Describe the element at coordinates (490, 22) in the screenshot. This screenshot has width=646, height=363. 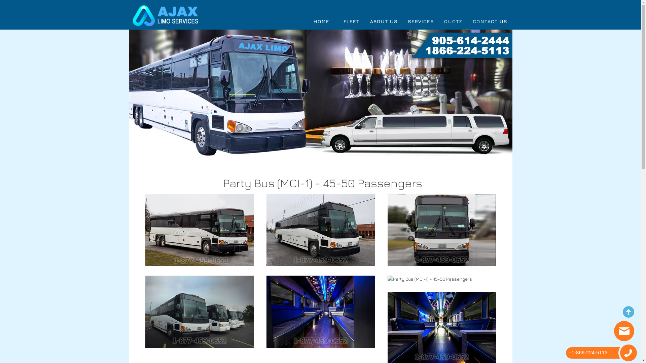
I see `CONTACT US` at that location.